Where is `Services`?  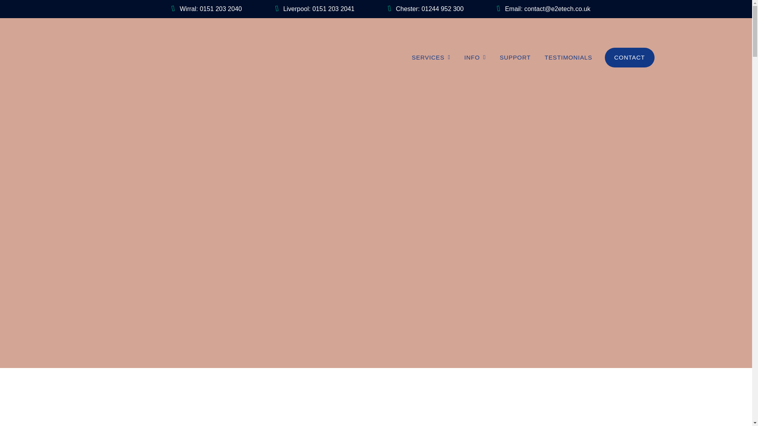 Services is located at coordinates (431, 57).